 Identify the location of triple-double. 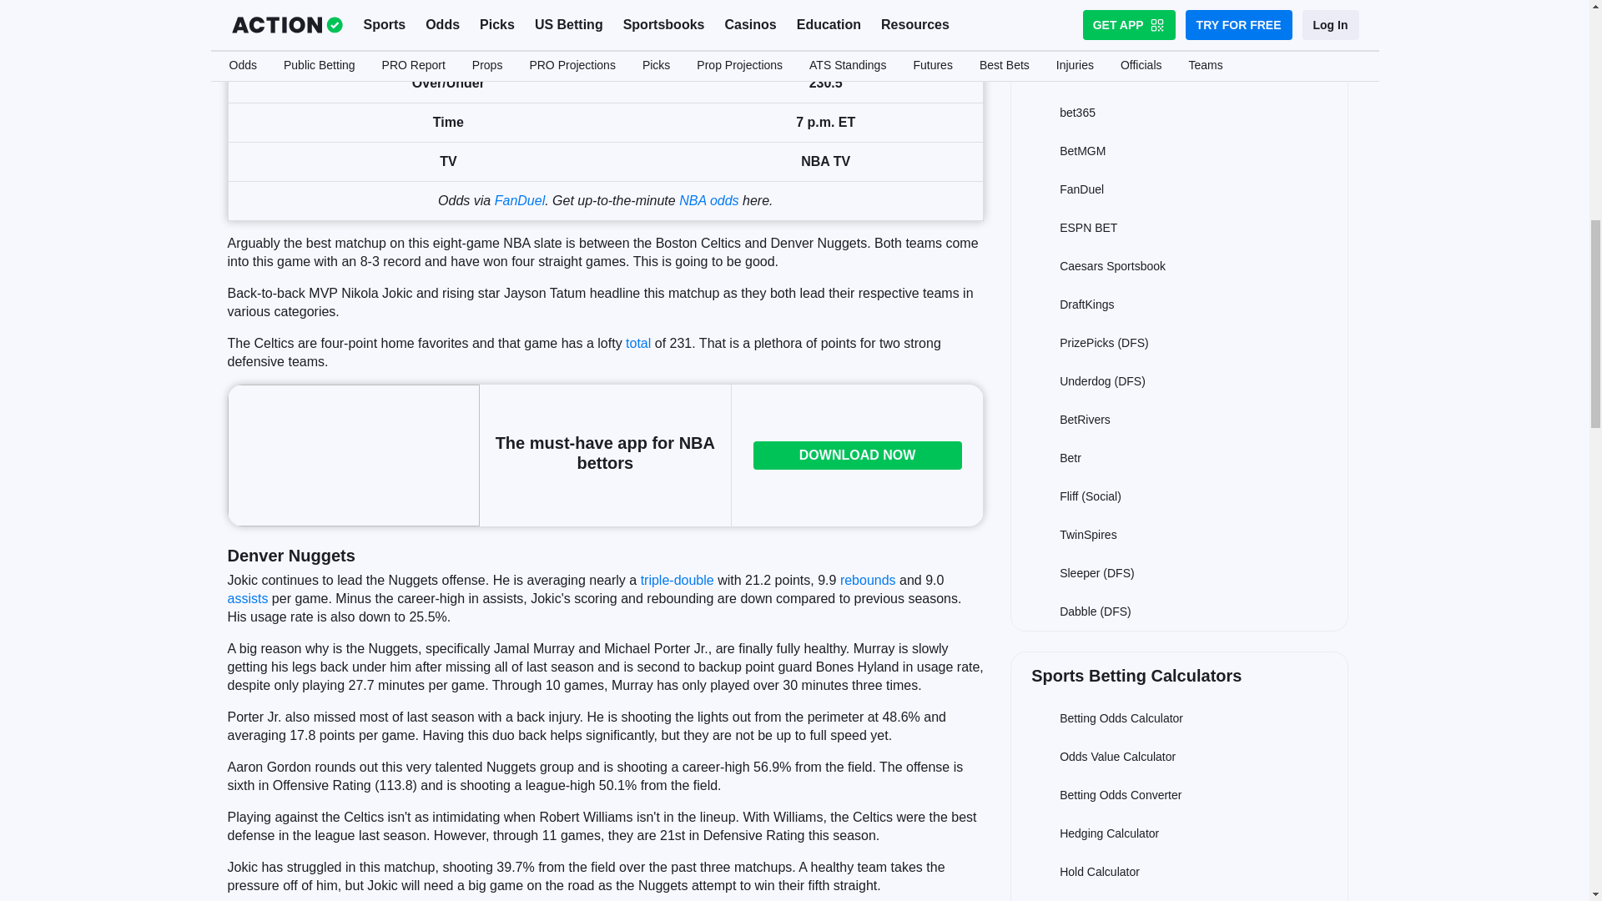
(678, 580).